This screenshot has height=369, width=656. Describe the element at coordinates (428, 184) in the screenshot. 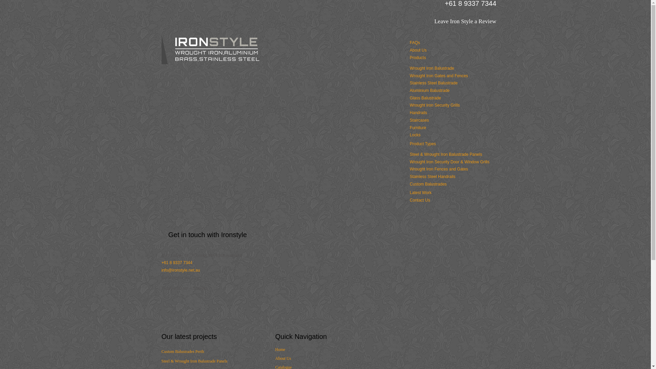

I see `Custom Balustrades` at that location.